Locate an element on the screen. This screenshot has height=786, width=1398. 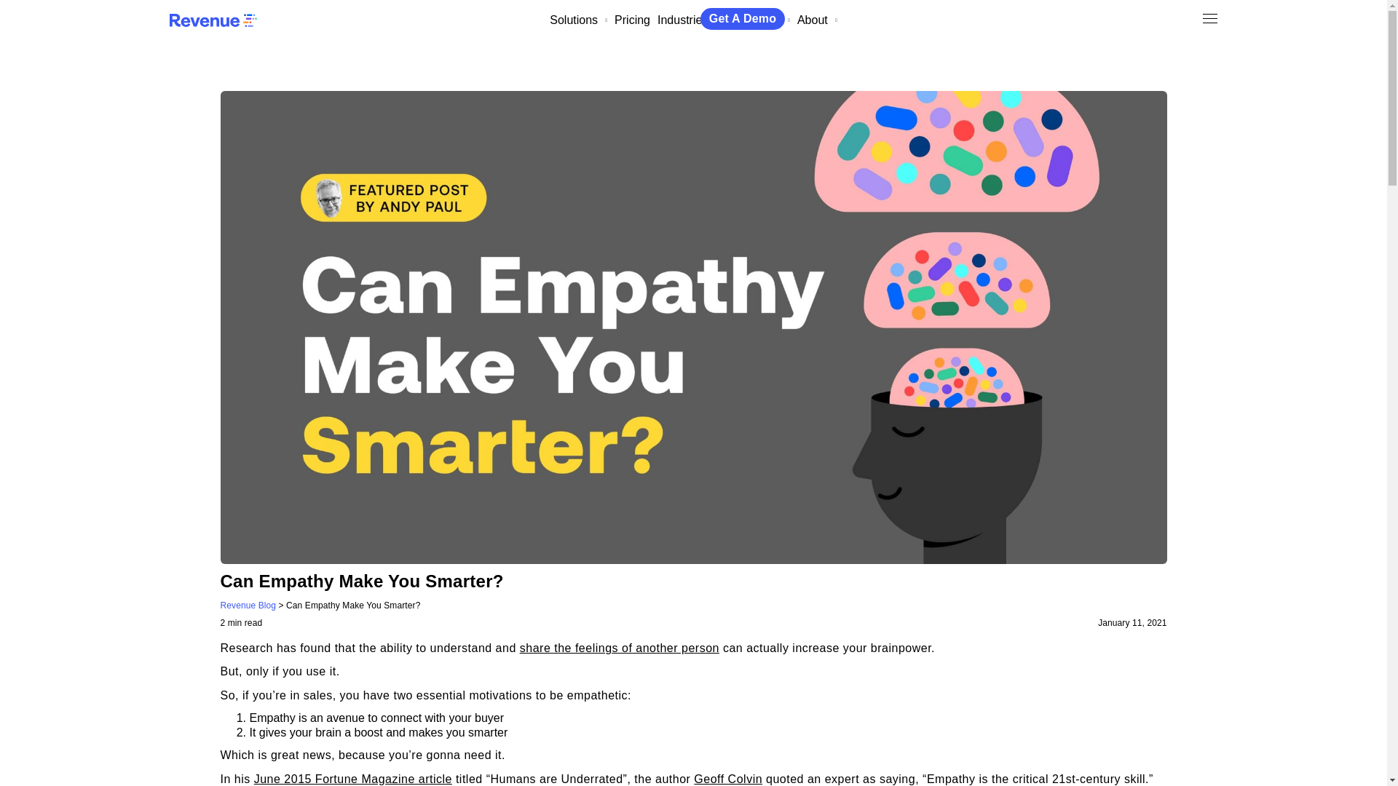
Geoff Colvin is located at coordinates (727, 779).